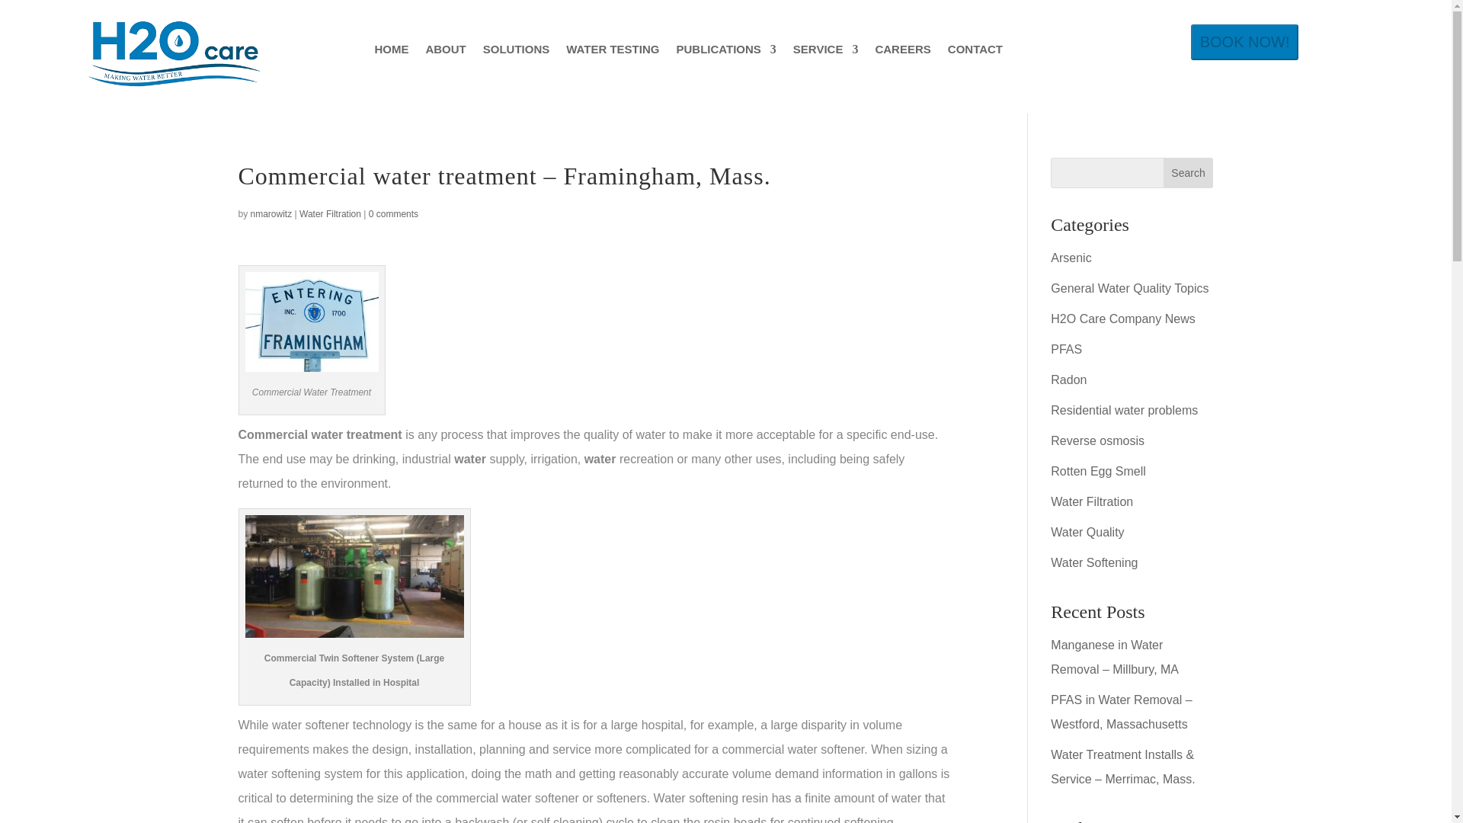 Image resolution: width=1463 pixels, height=823 pixels. Describe the element at coordinates (725, 52) in the screenshot. I see `PUBLICATIONS` at that location.